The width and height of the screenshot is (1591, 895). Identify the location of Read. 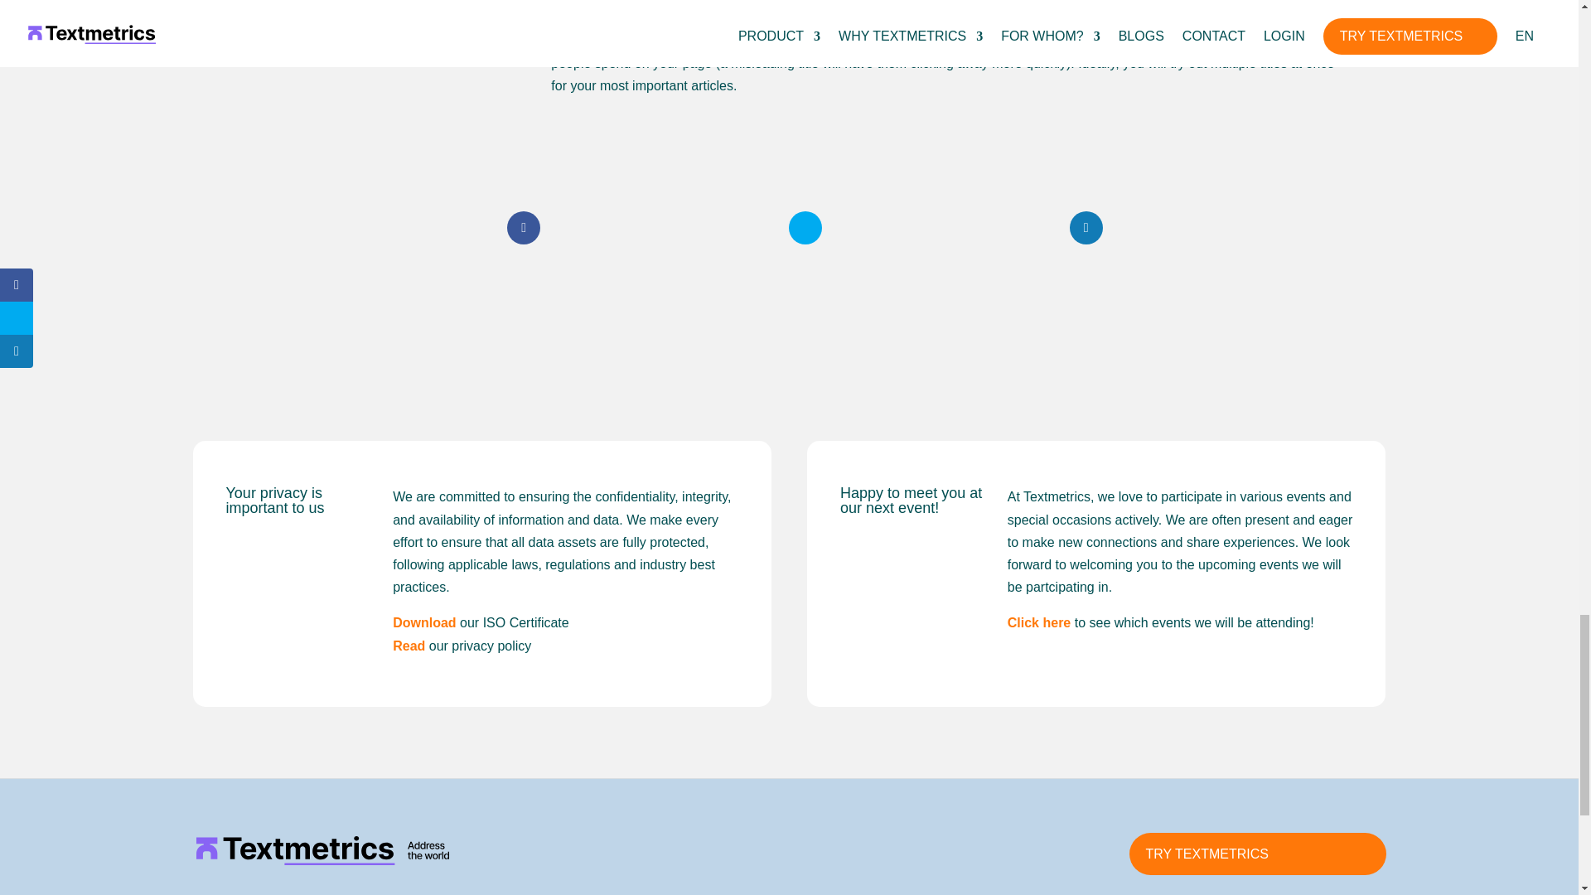
(409, 646).